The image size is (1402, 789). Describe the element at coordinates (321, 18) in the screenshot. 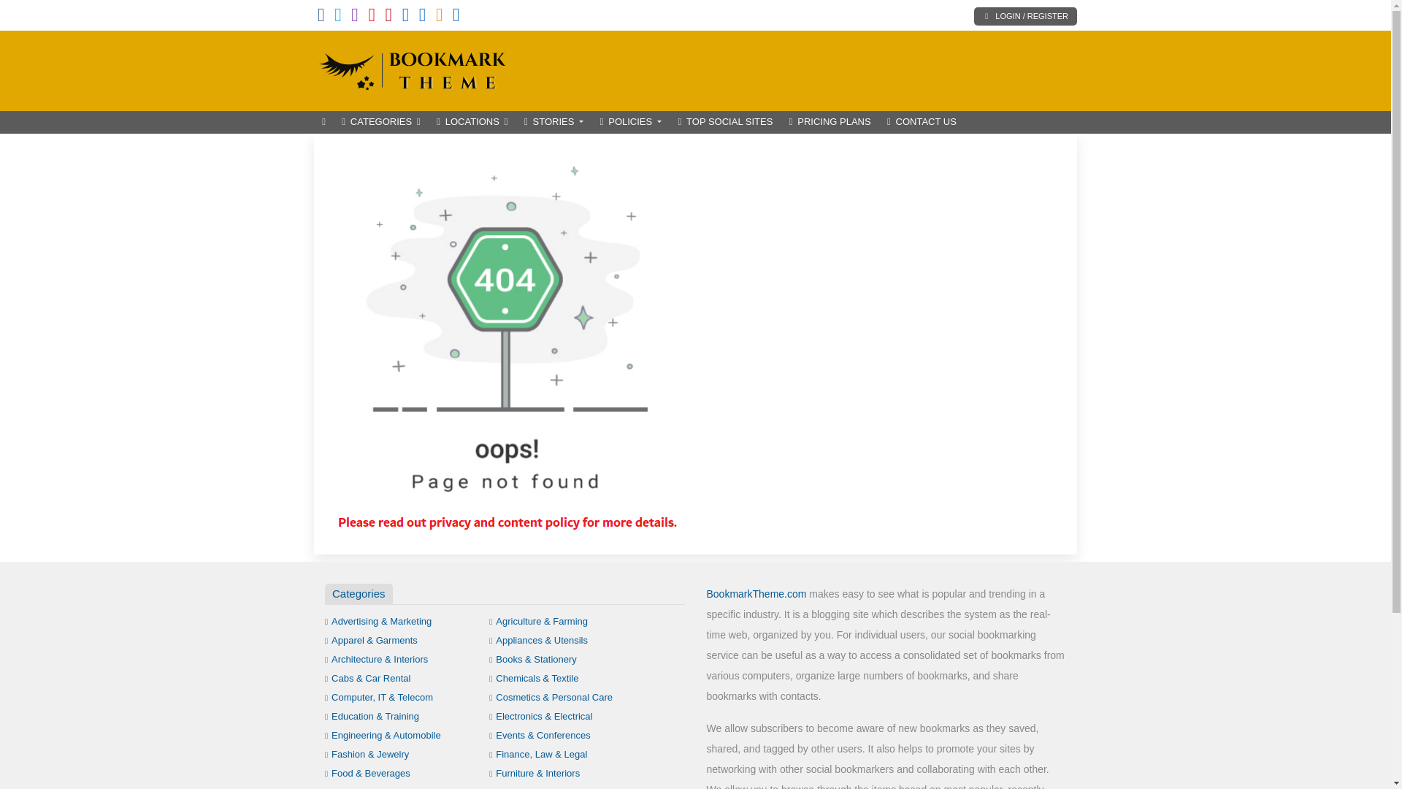

I see `Facebook` at that location.